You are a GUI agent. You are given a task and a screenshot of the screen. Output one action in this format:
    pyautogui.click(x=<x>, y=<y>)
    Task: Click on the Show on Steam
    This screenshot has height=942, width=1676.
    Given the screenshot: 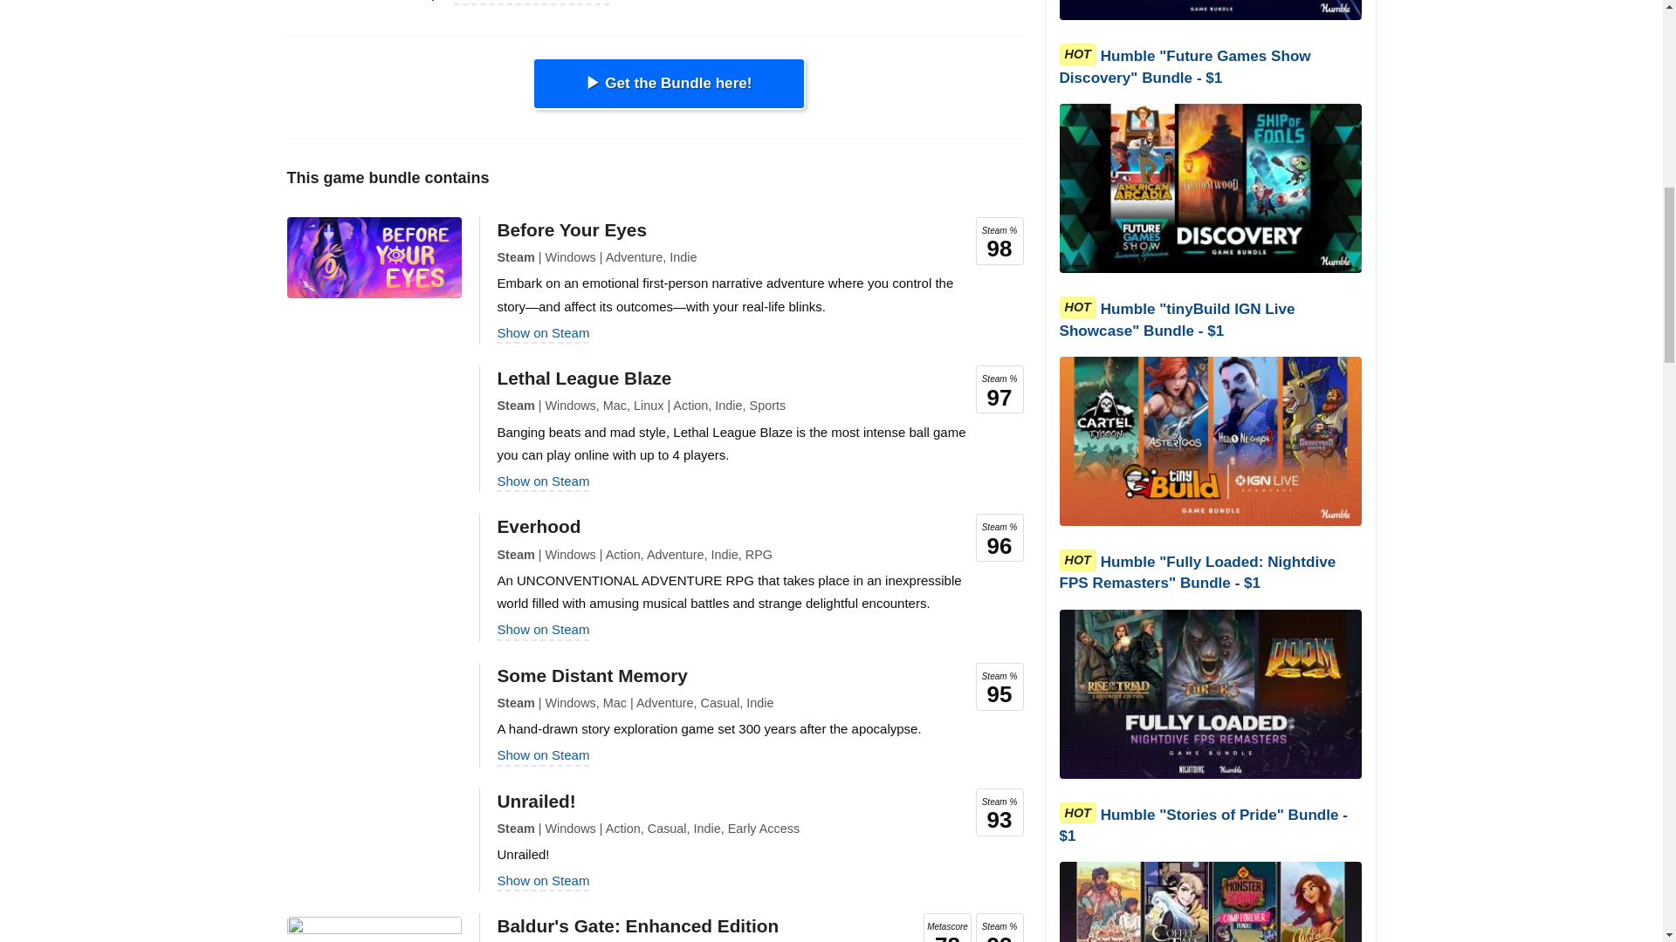 What is the action you would take?
    pyautogui.click(x=543, y=629)
    